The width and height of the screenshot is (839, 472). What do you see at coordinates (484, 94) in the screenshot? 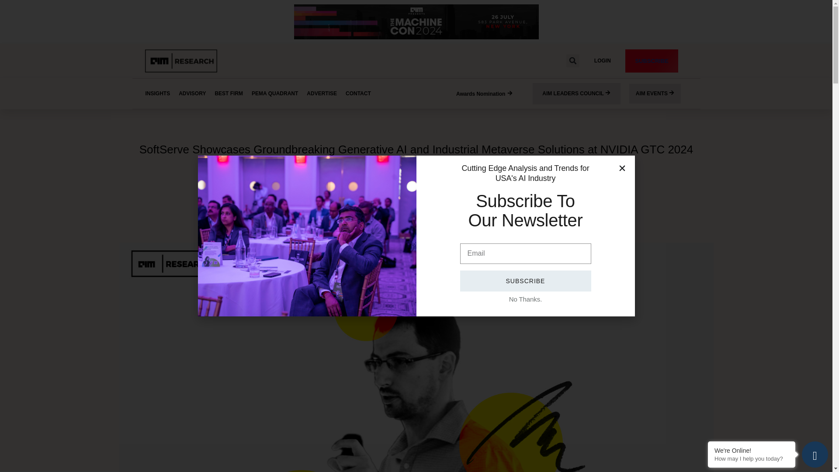
I see `Awards Nomination` at bounding box center [484, 94].